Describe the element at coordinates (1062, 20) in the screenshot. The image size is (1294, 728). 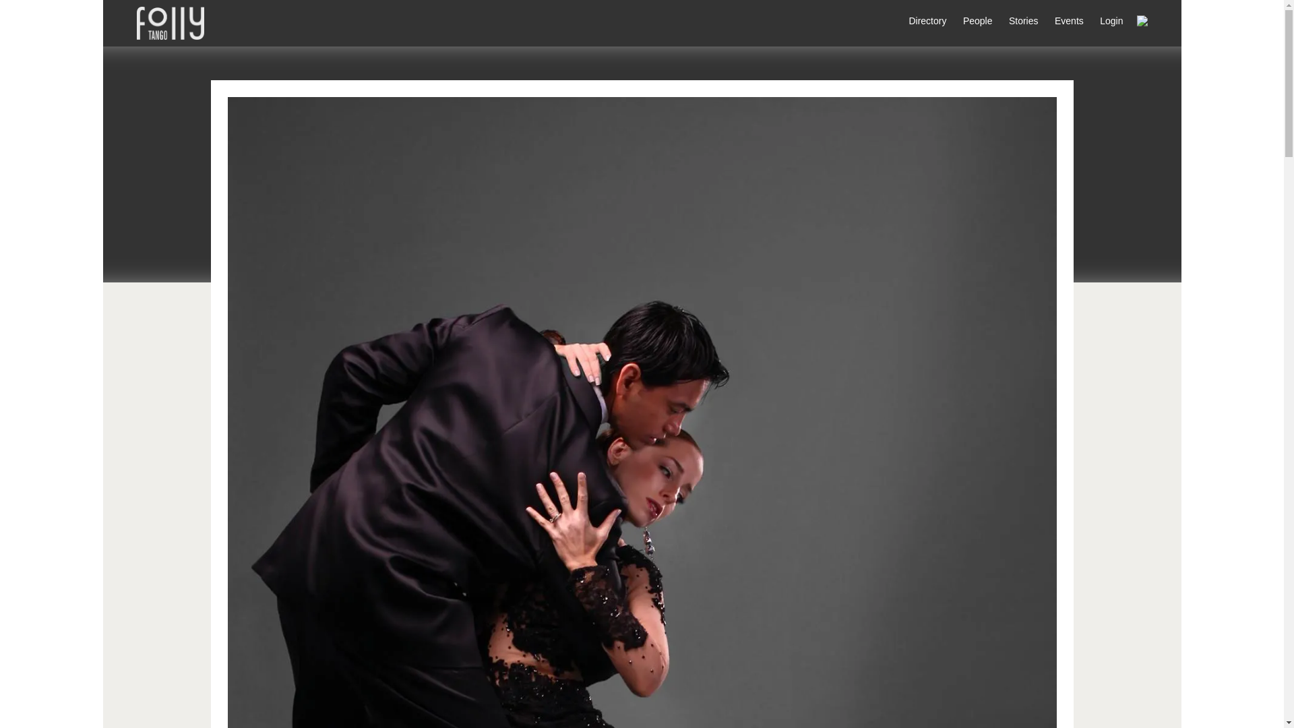
I see `Events` at that location.